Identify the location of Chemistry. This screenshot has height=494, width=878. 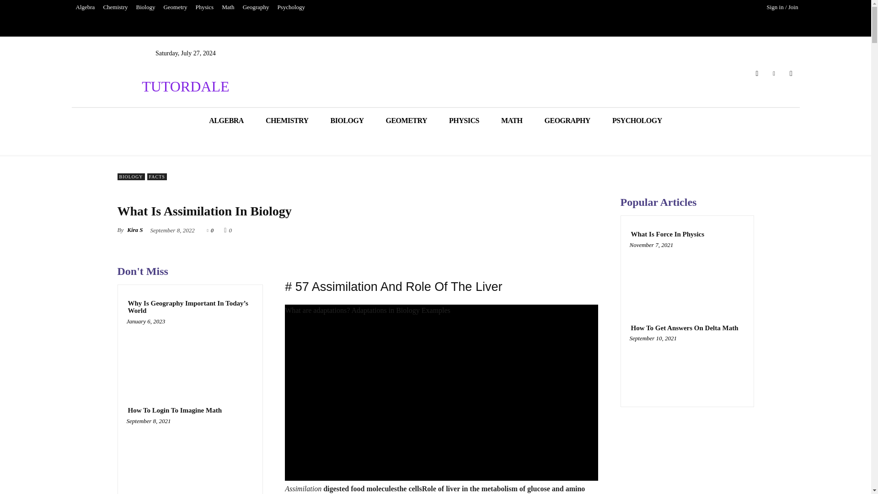
(115, 7).